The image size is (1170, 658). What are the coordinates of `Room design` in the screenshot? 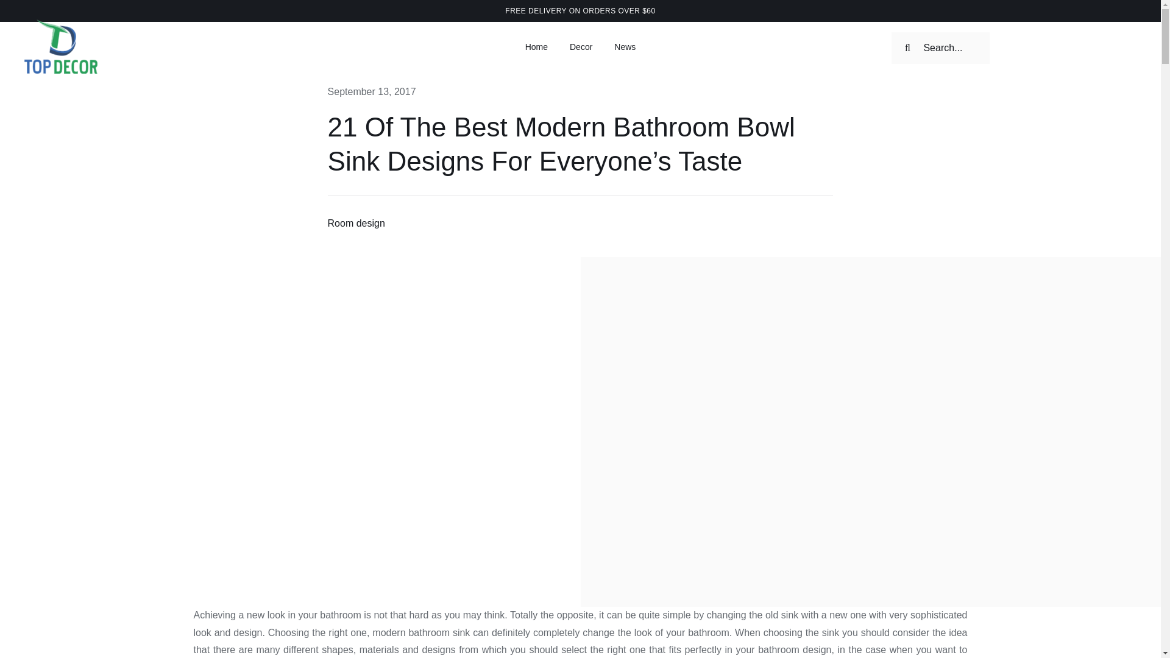 It's located at (356, 223).